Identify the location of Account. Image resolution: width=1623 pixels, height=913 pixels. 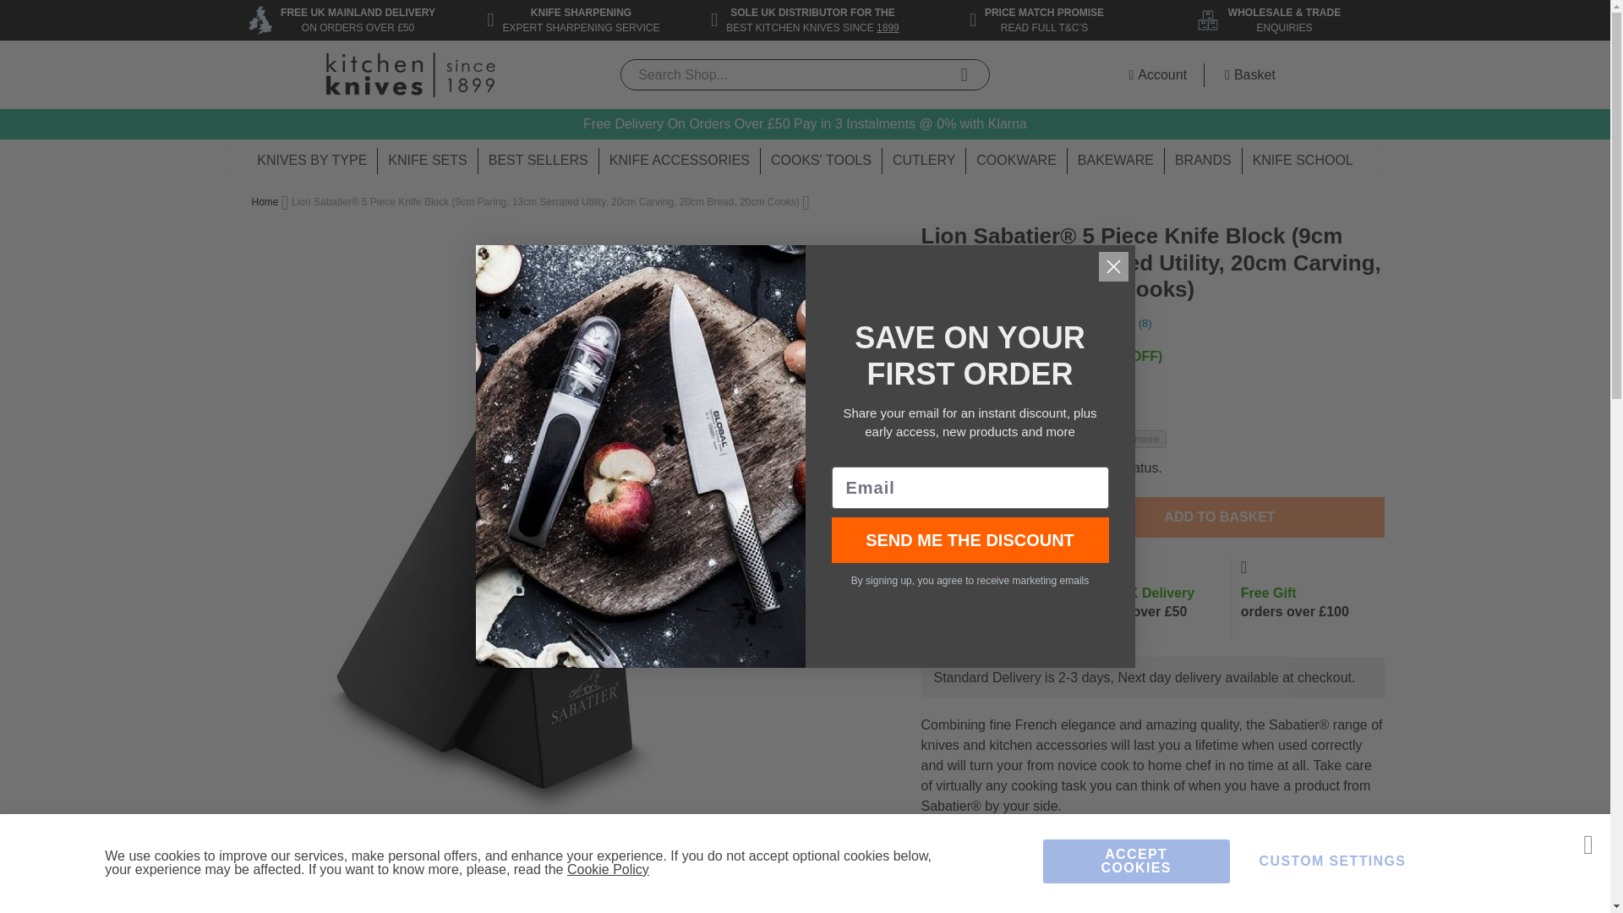
(1155, 74).